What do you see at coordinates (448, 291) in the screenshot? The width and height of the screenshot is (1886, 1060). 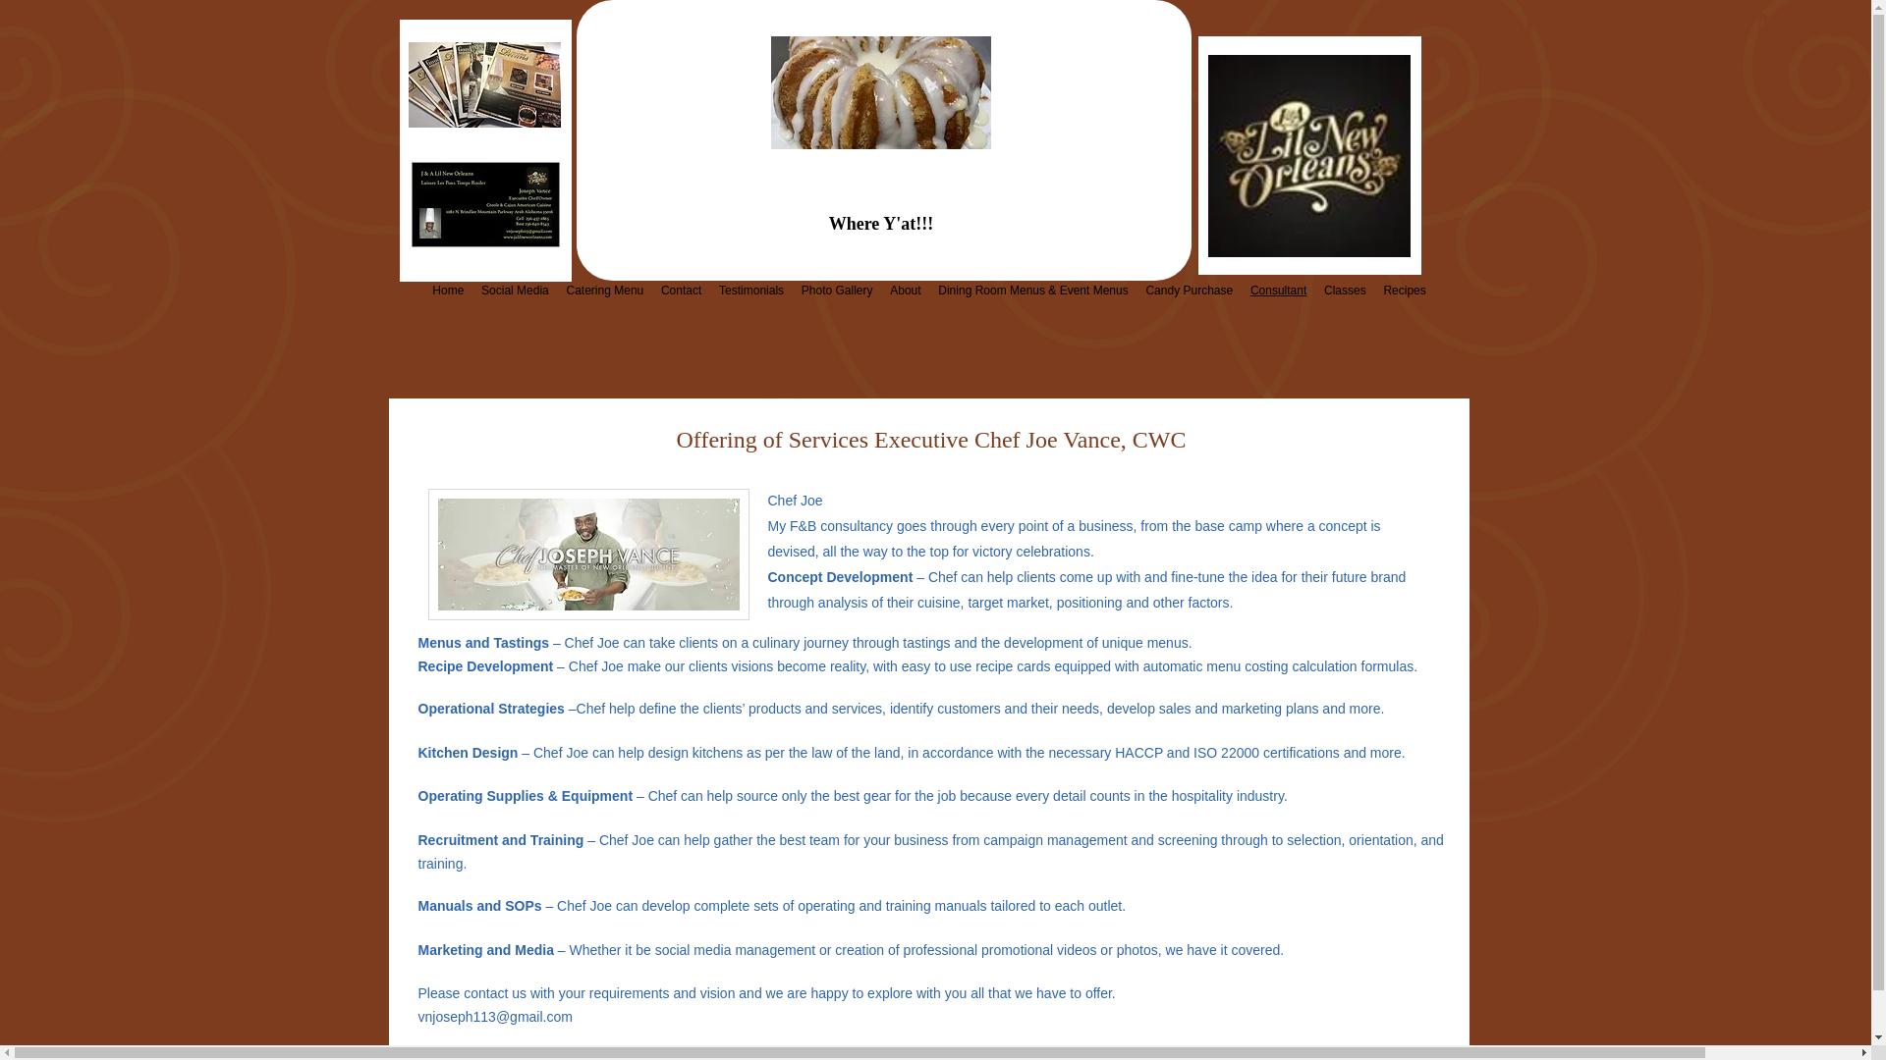 I see `Home` at bounding box center [448, 291].